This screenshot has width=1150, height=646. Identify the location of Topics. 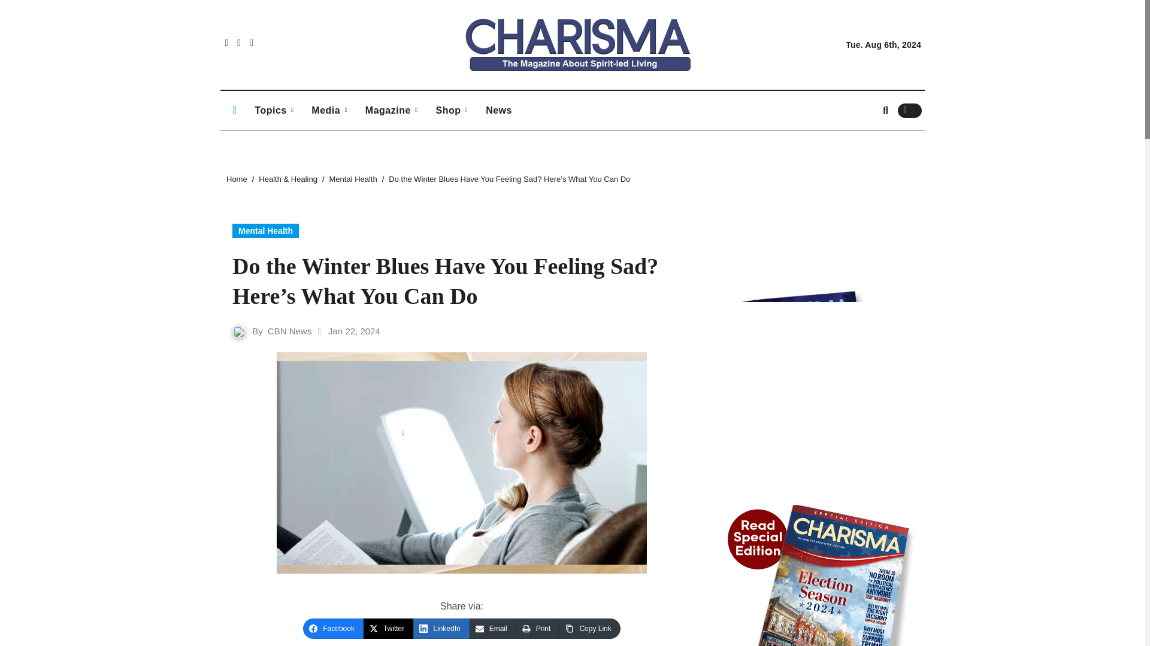
(274, 110).